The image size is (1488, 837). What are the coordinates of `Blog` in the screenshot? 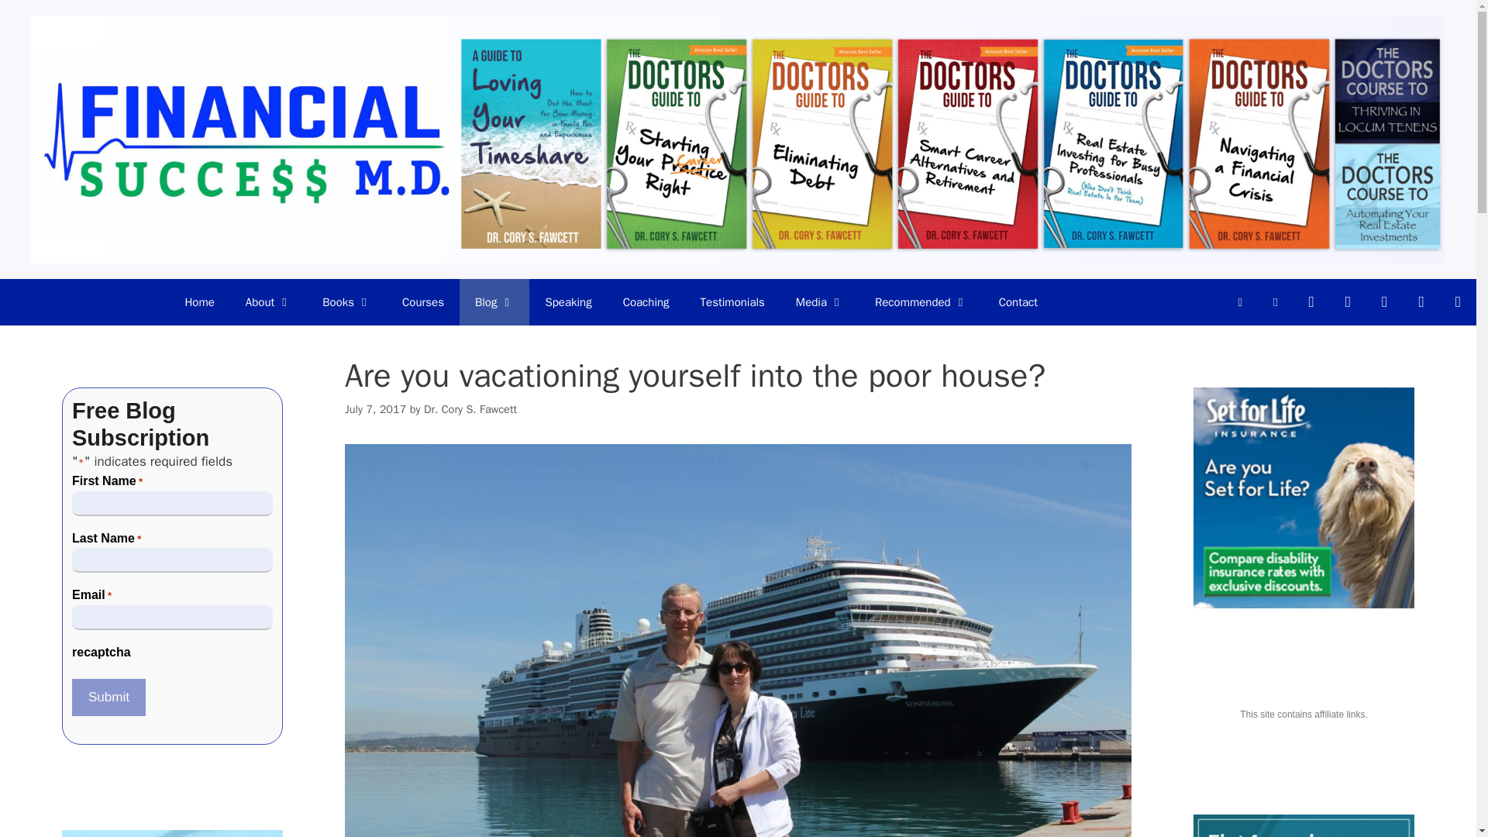 It's located at (494, 302).